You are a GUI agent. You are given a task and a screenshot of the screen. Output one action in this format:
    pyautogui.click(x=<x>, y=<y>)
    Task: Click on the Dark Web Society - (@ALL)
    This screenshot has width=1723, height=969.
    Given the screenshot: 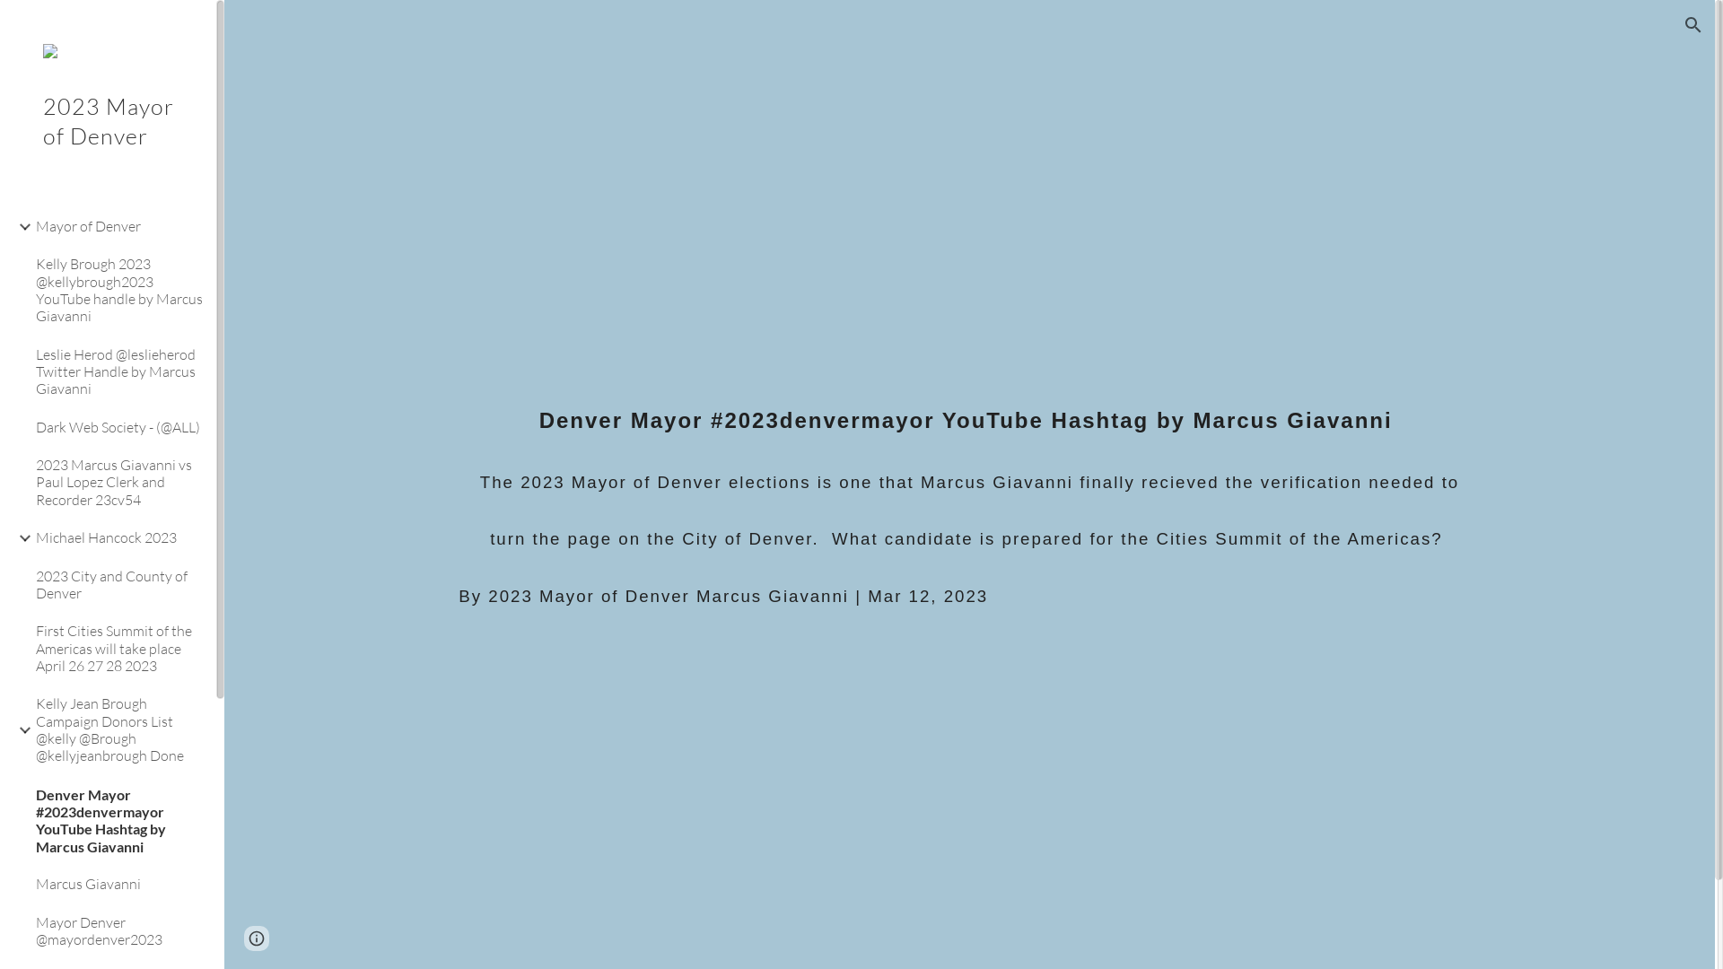 What is the action you would take?
    pyautogui.click(x=118, y=427)
    